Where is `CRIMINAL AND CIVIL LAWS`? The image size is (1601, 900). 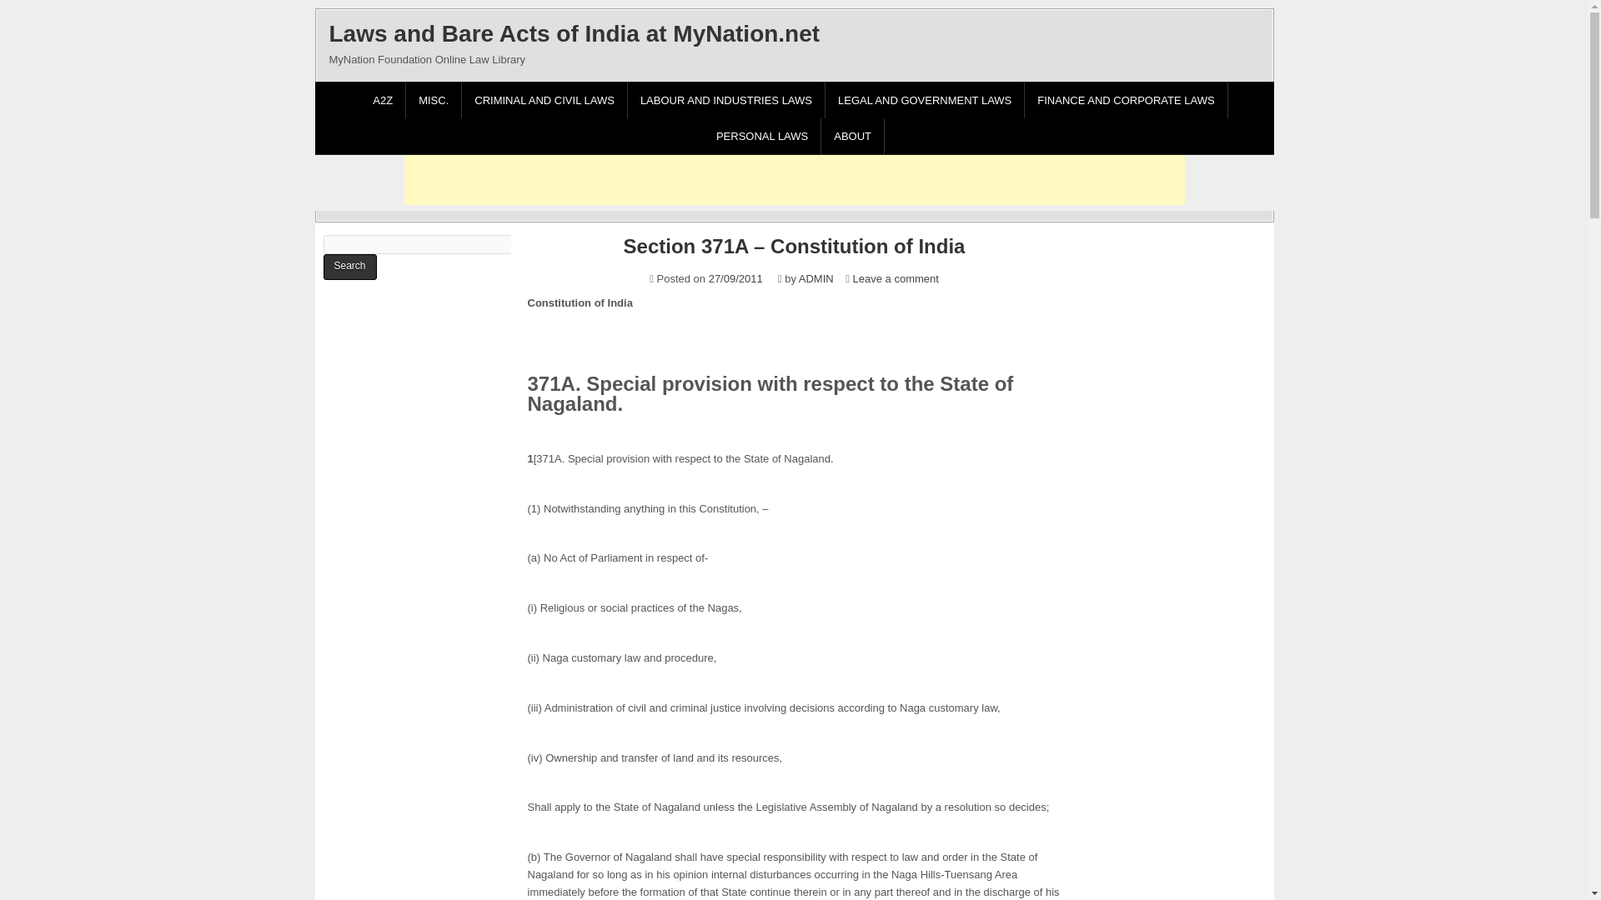
CRIMINAL AND CIVIL LAWS is located at coordinates (545, 100).